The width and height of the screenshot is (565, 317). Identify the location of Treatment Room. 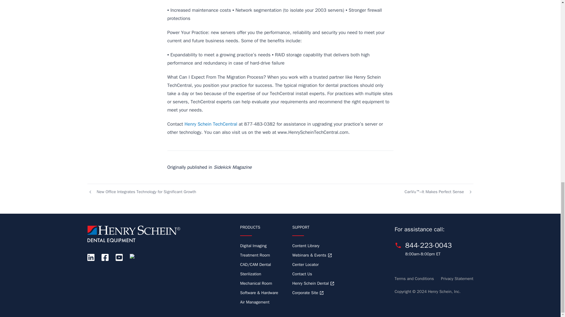
(255, 255).